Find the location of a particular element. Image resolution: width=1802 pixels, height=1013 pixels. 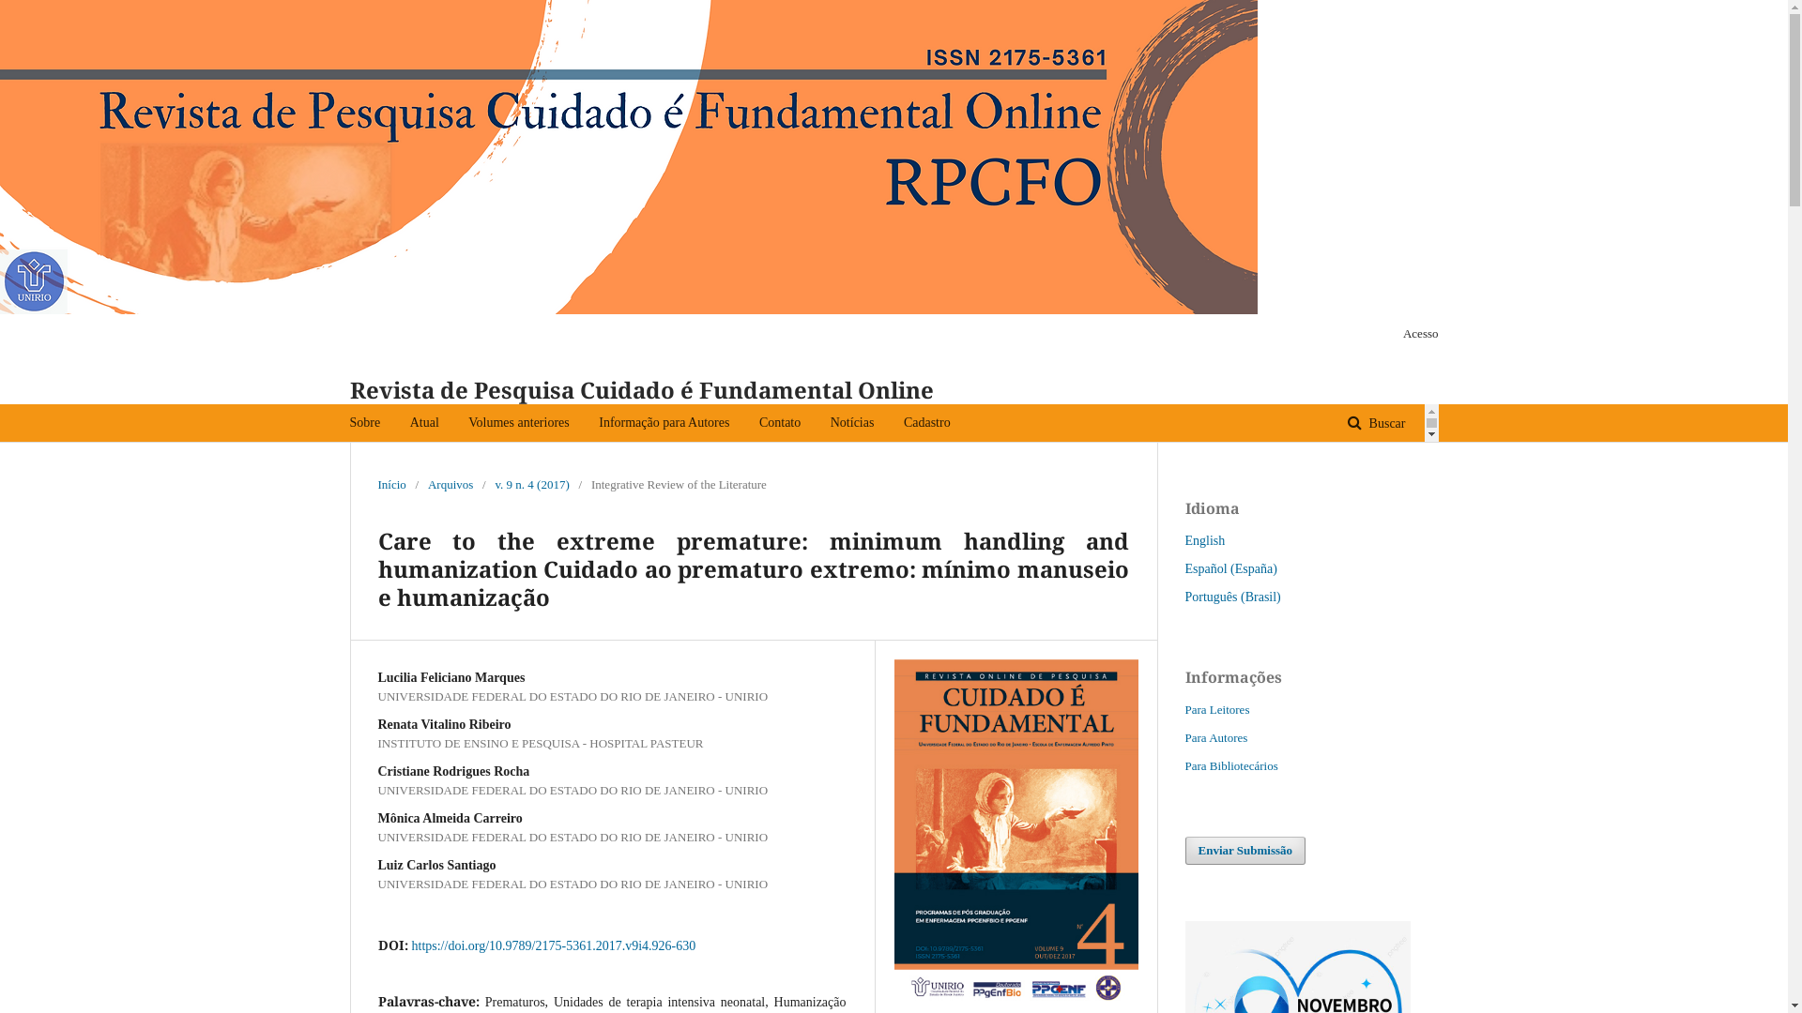

https://doi.org/10.9789/2175-5361.2017.v9i4.926-630 is located at coordinates (554, 945).